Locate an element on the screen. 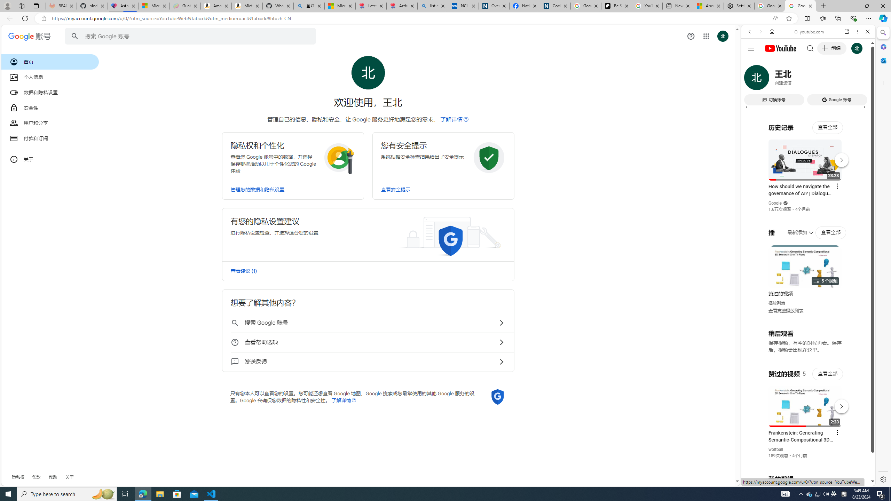 This screenshot has width=891, height=501. wolfball is located at coordinates (776, 450).